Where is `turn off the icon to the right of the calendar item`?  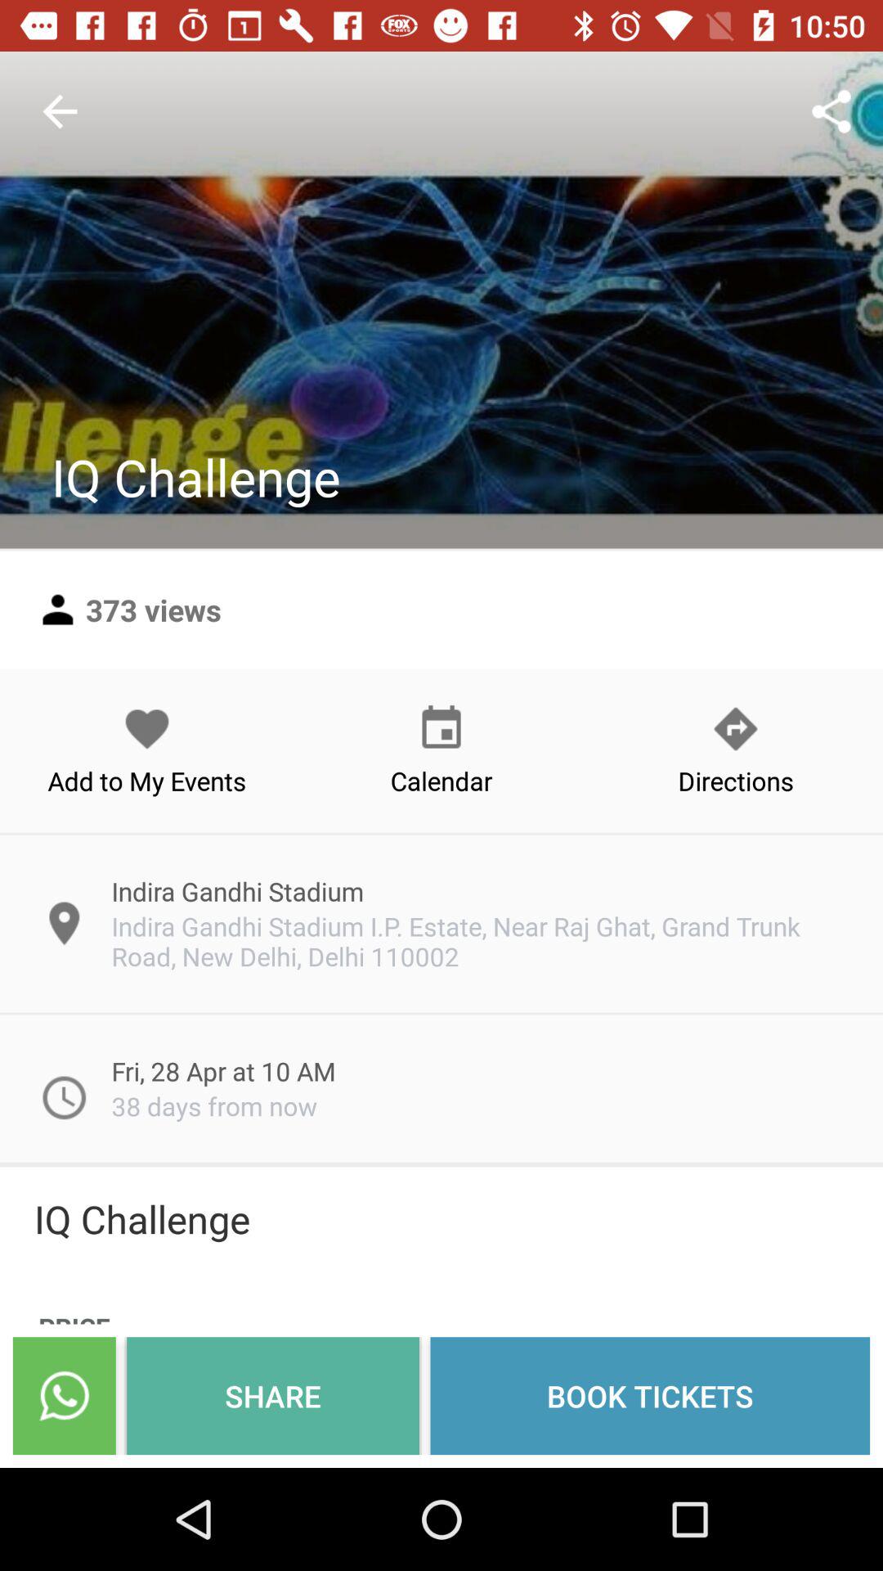
turn off the icon to the right of the calendar item is located at coordinates (736, 750).